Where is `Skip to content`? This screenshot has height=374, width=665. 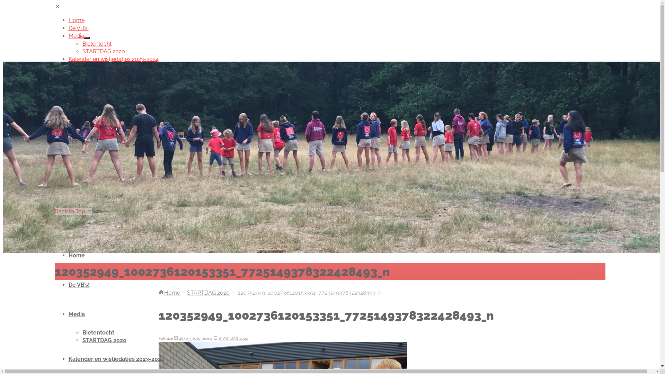
Skip to content is located at coordinates (74, 231).